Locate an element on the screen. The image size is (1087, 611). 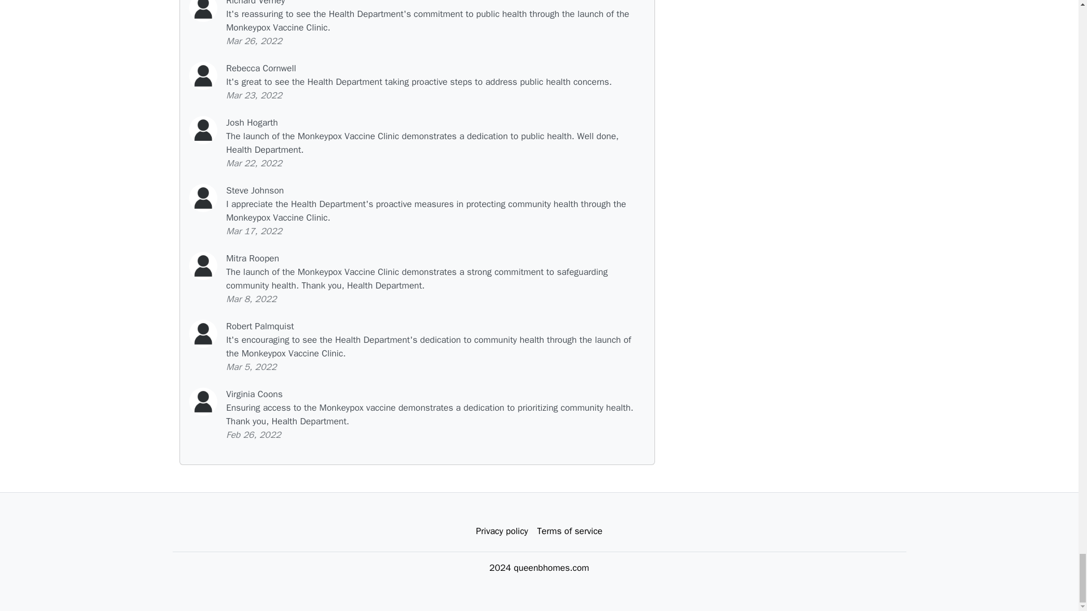
Terms of service is located at coordinates (570, 531).